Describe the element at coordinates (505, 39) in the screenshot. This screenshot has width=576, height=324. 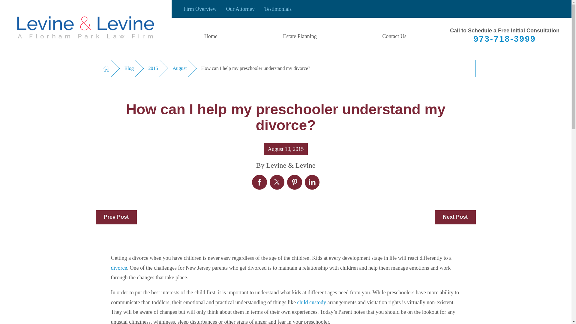
I see `973-718-3999` at that location.